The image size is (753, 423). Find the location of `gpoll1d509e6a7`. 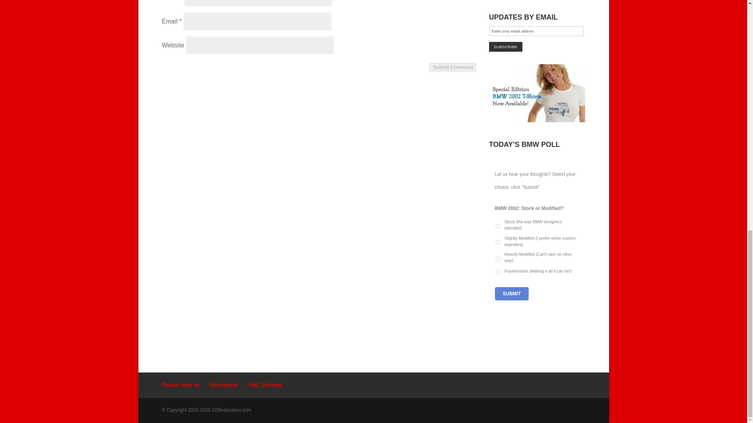

gpoll1d509e6a7 is located at coordinates (498, 226).